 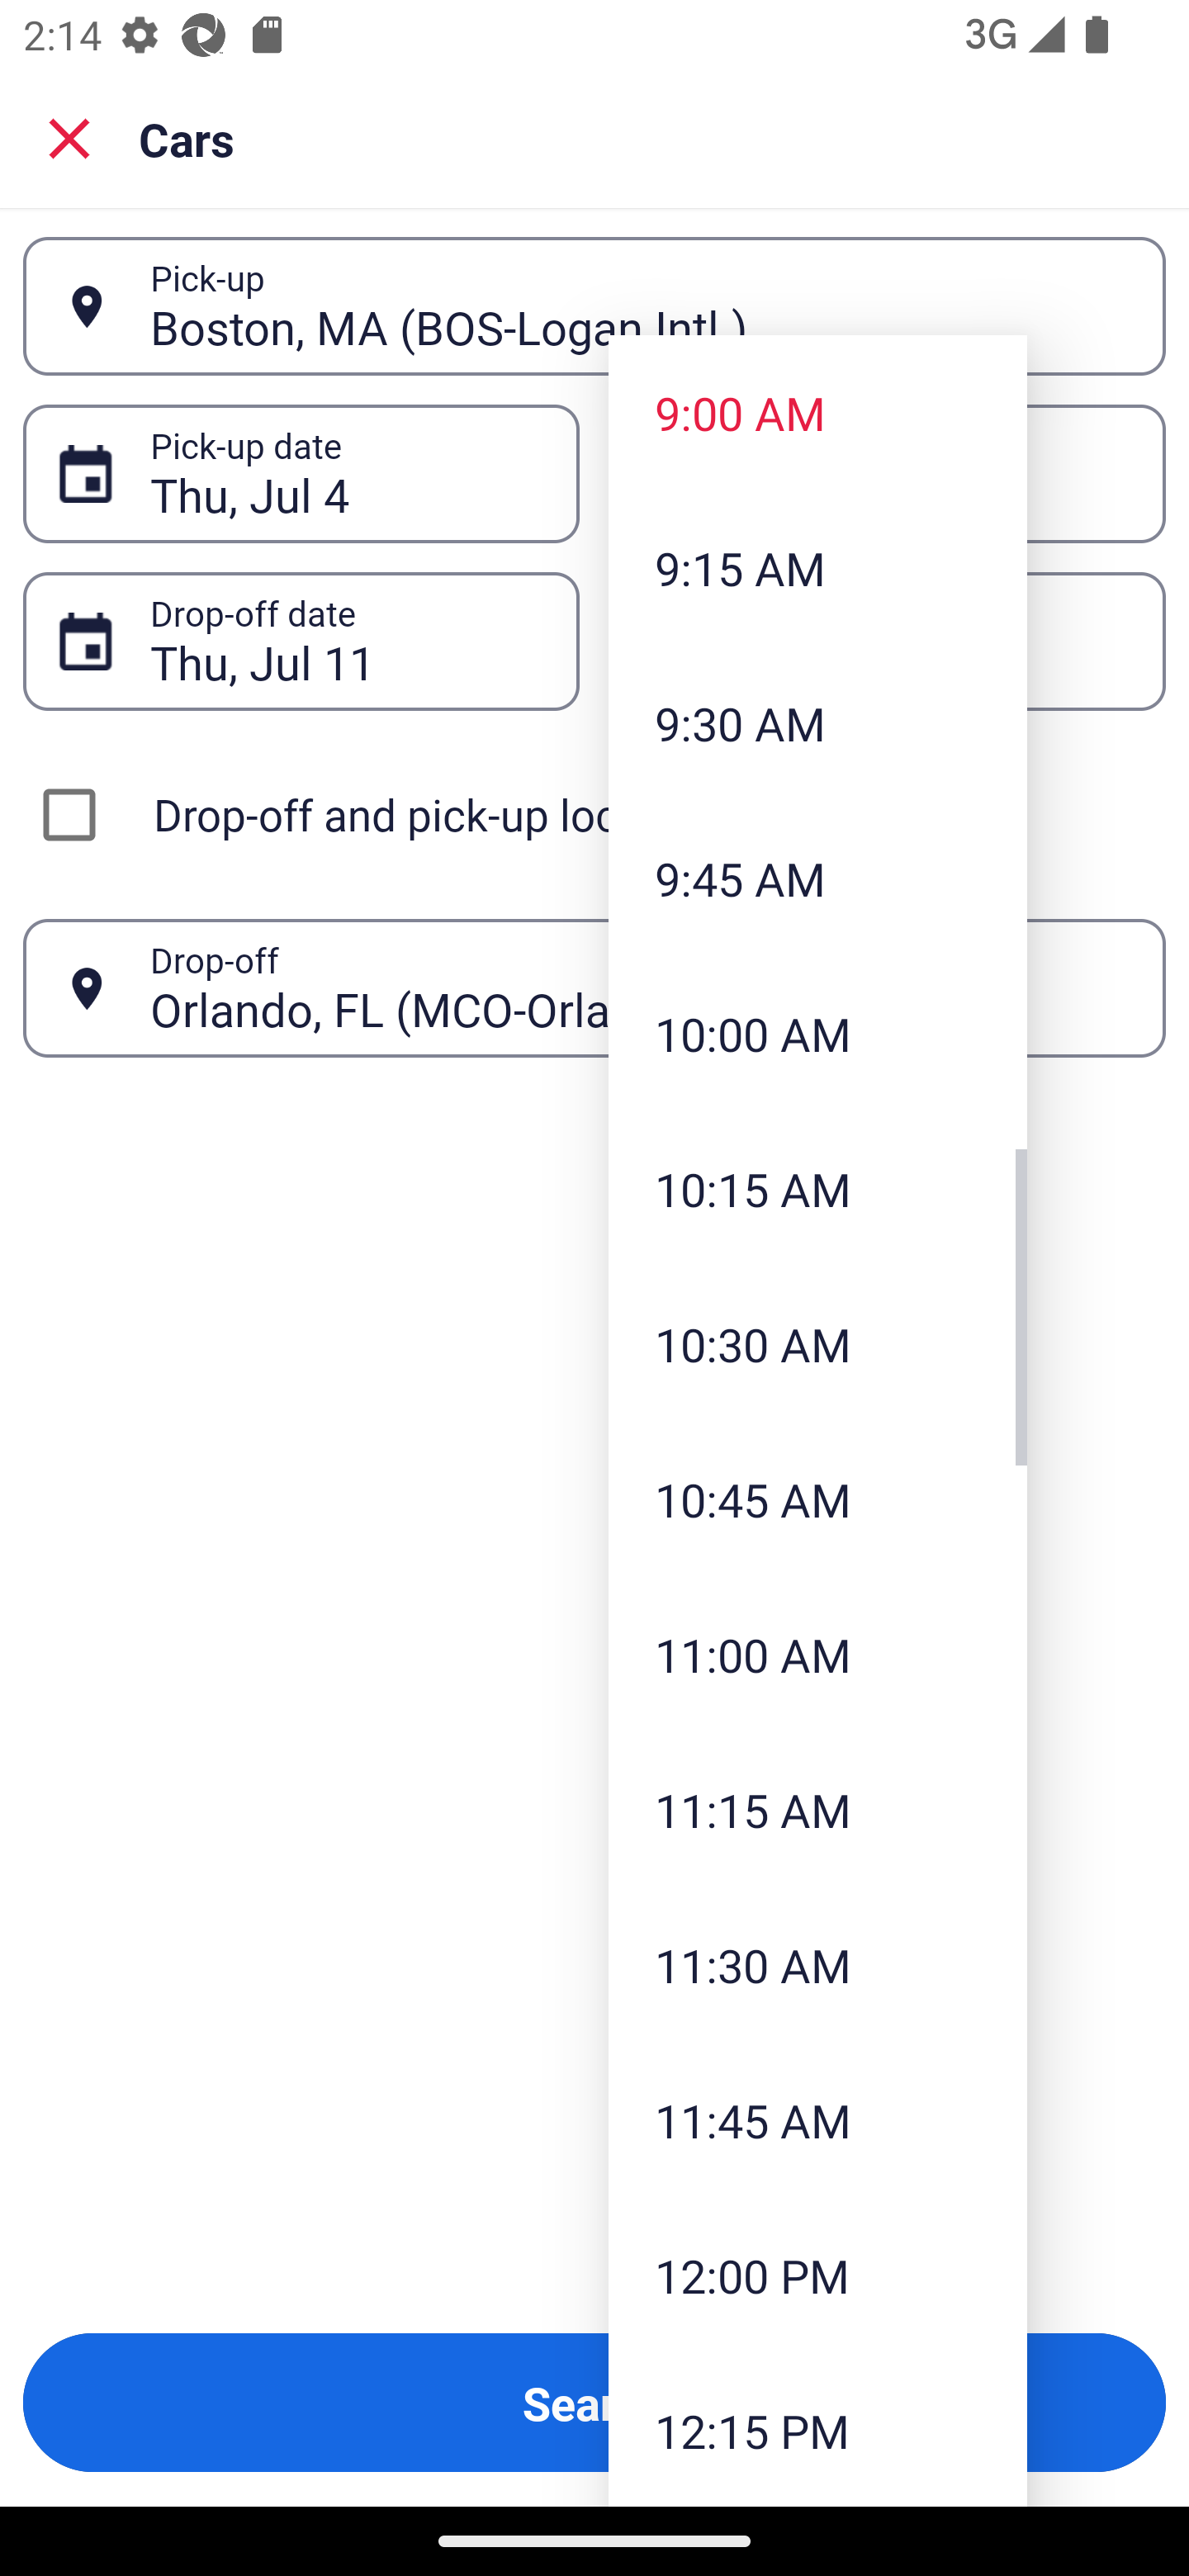 What do you see at coordinates (817, 1809) in the screenshot?
I see `11:15 AM` at bounding box center [817, 1809].